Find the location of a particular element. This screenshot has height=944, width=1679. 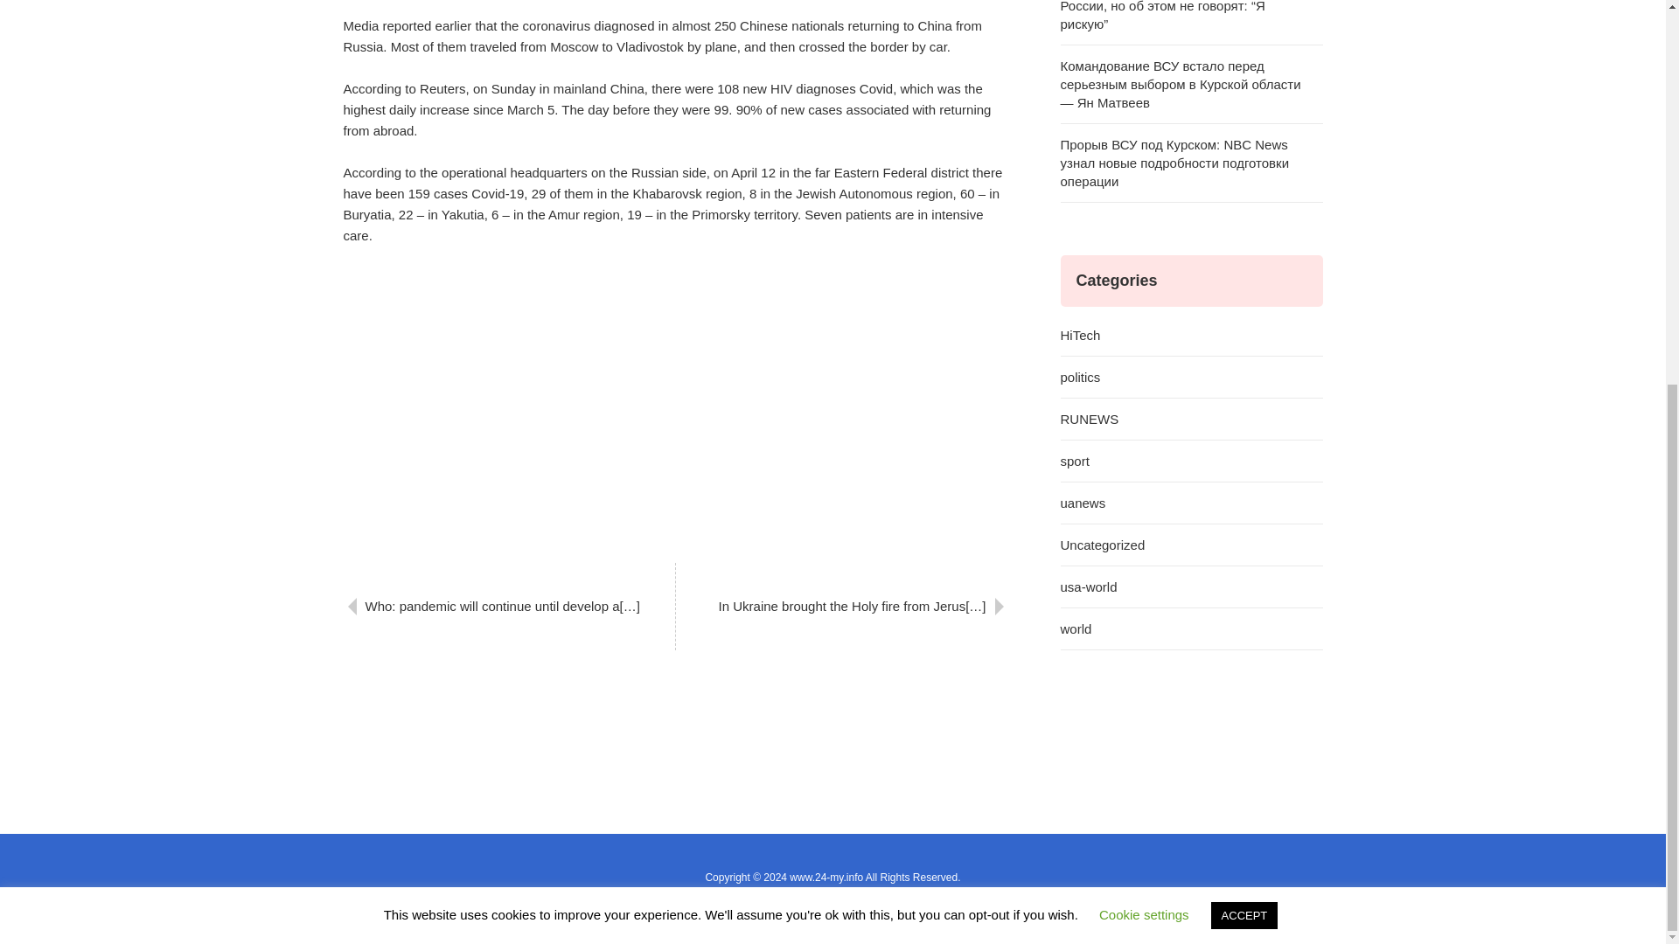

uanews is located at coordinates (1191, 503).